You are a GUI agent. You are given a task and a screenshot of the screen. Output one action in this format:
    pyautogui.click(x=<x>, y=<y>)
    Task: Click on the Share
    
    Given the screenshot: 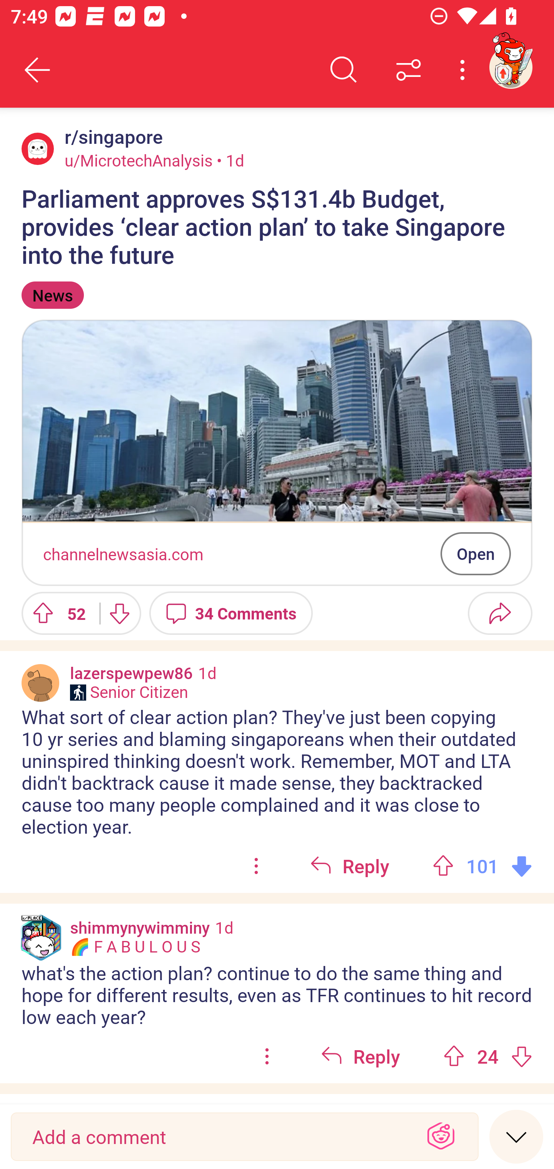 What is the action you would take?
    pyautogui.click(x=500, y=613)
    